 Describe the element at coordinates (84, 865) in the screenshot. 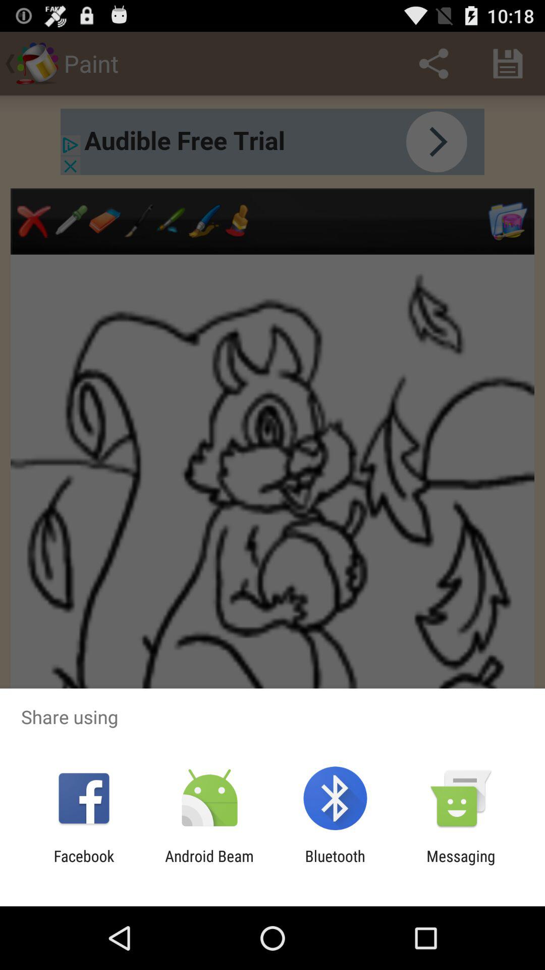

I see `tap item to the left of the android beam icon` at that location.